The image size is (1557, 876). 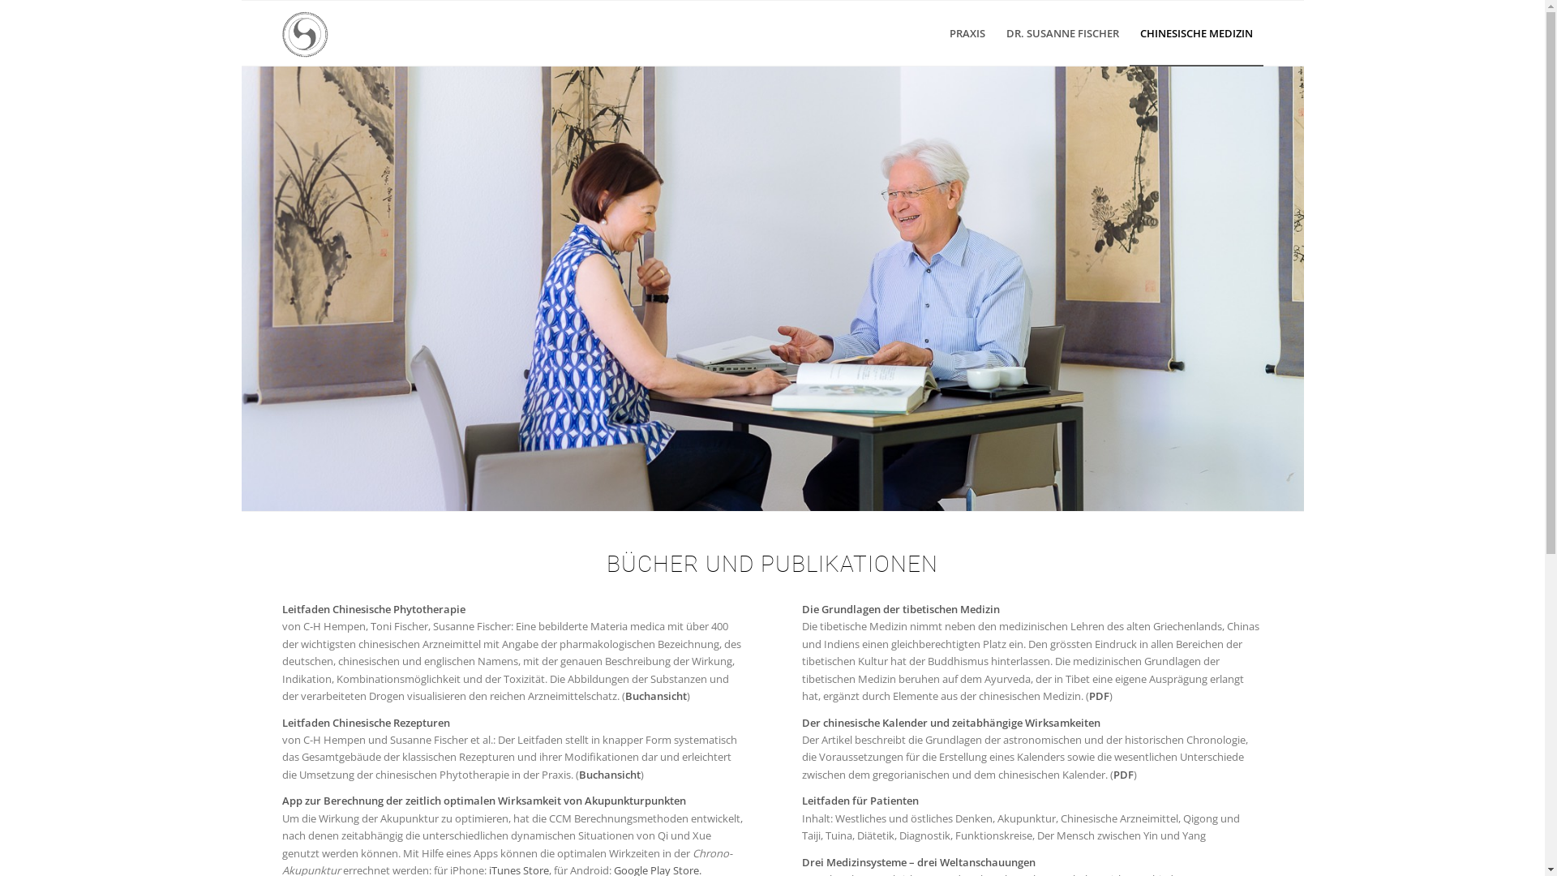 What do you see at coordinates (1062, 33) in the screenshot?
I see `DR. SUSANNE FISCHER` at bounding box center [1062, 33].